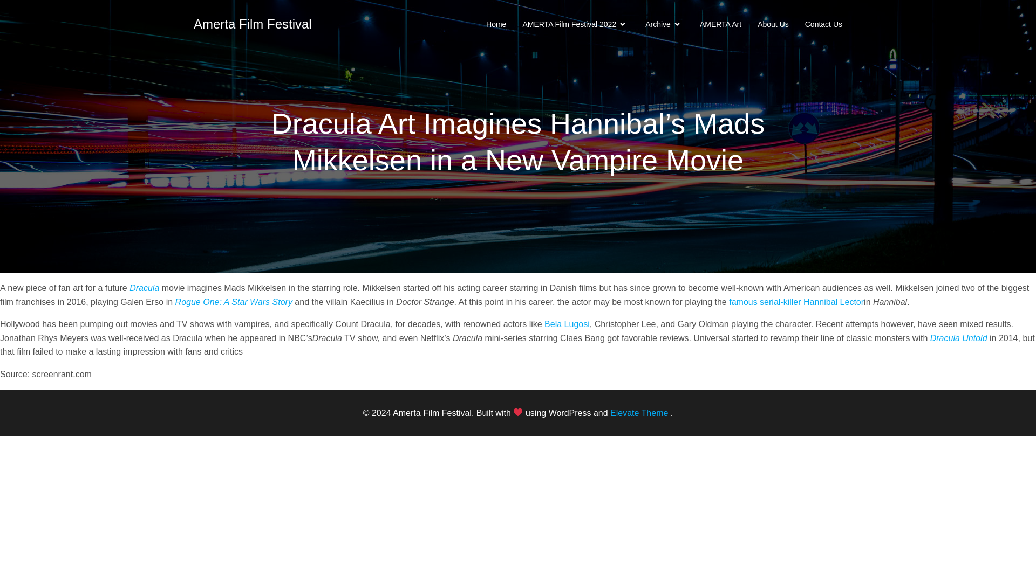 Image resolution: width=1036 pixels, height=582 pixels. I want to click on AMERTA Art, so click(721, 24).